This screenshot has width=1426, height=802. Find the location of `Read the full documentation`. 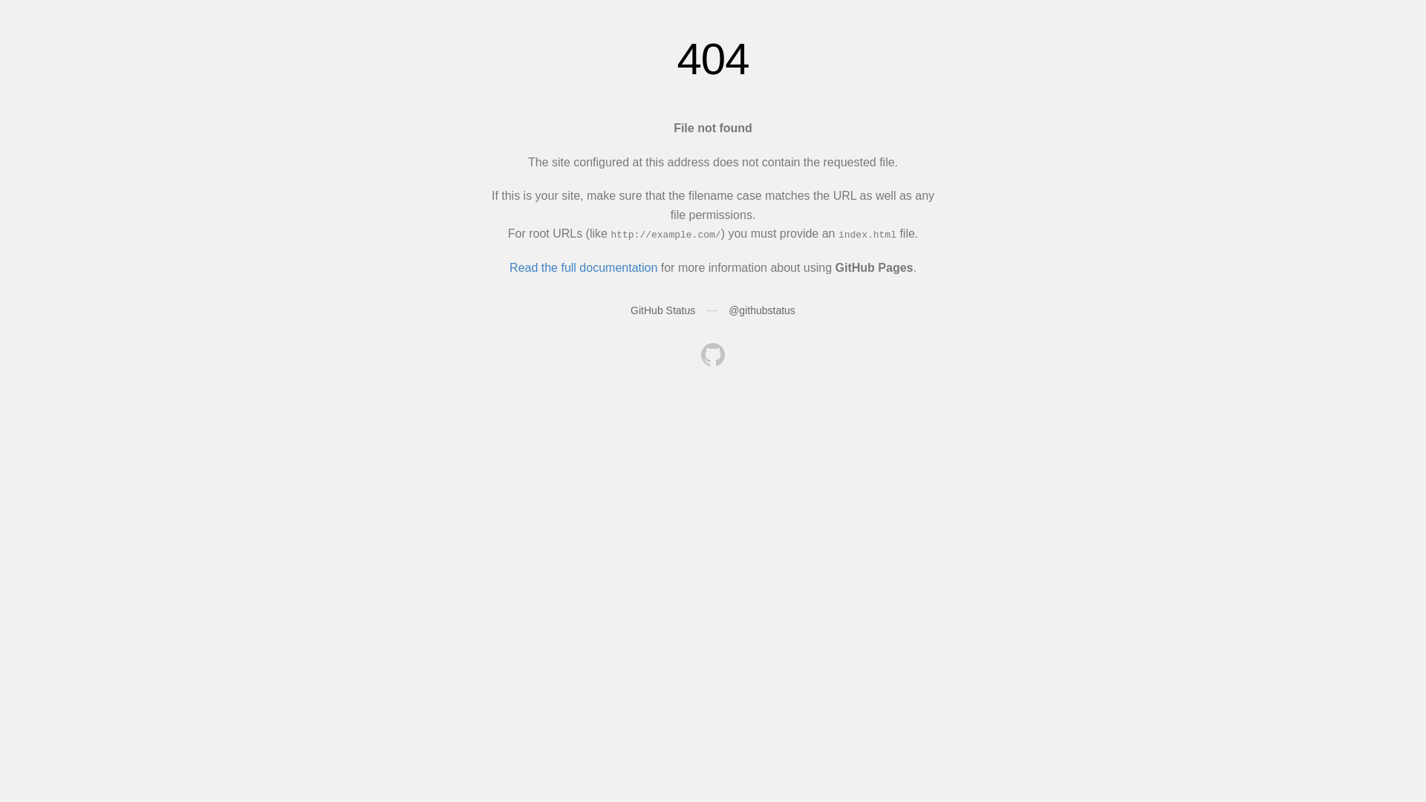

Read the full documentation is located at coordinates (584, 267).